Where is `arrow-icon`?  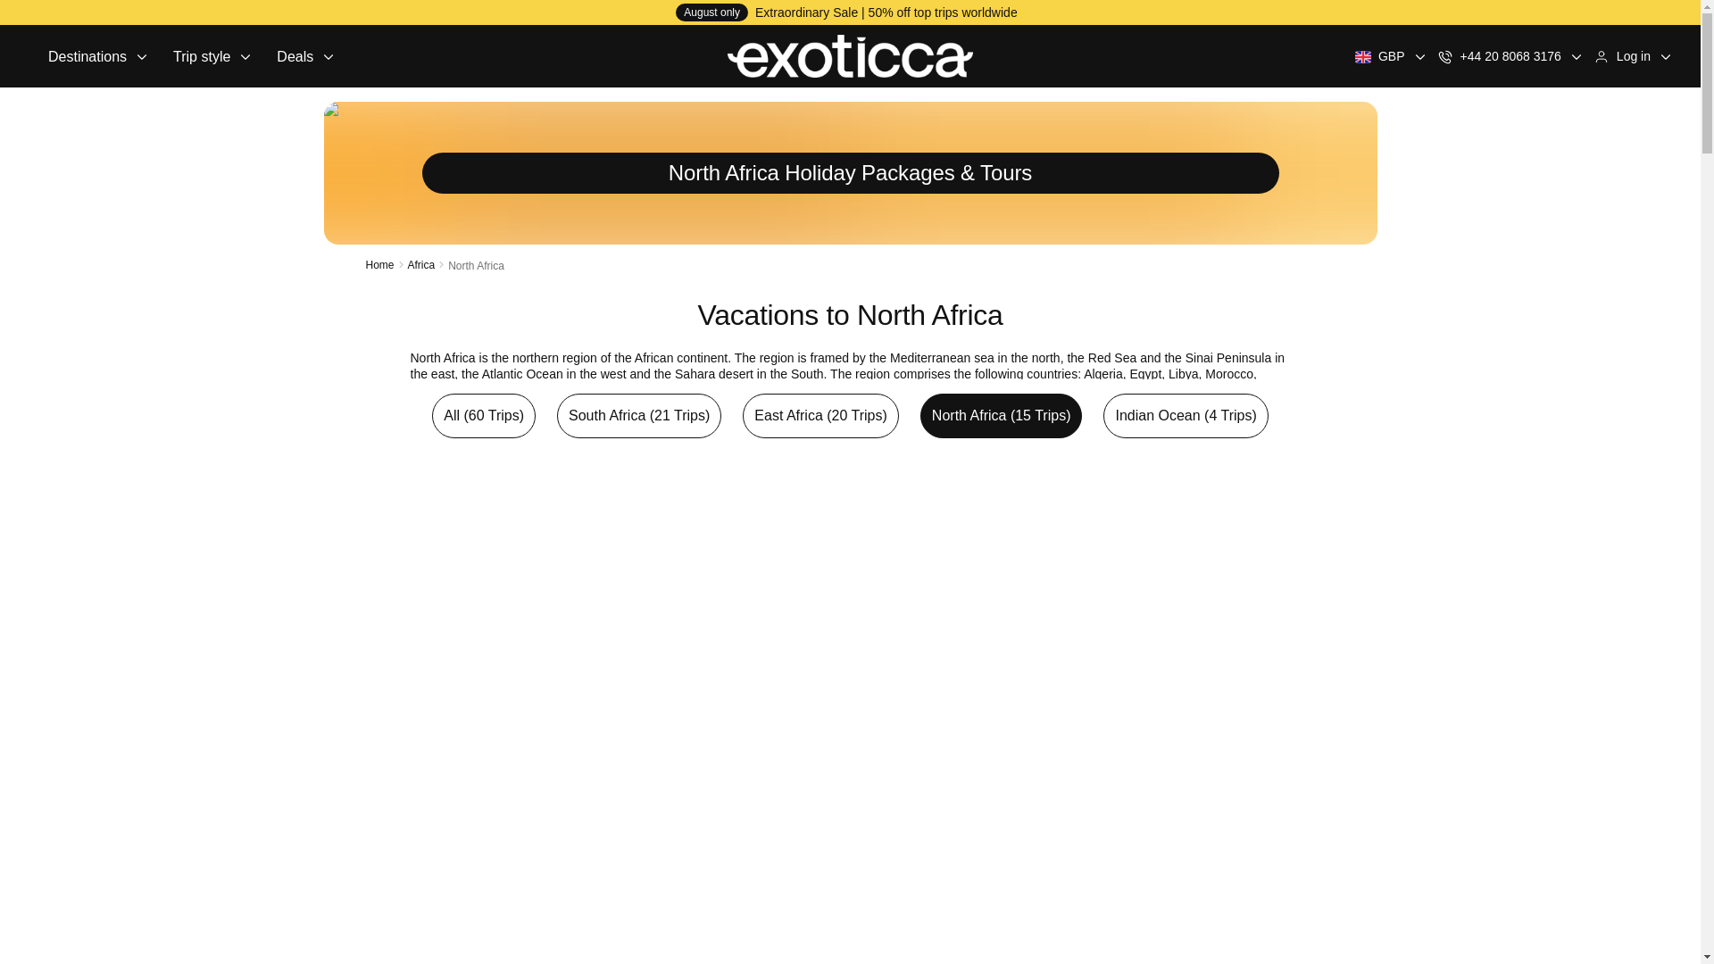 arrow-icon is located at coordinates (98, 55).